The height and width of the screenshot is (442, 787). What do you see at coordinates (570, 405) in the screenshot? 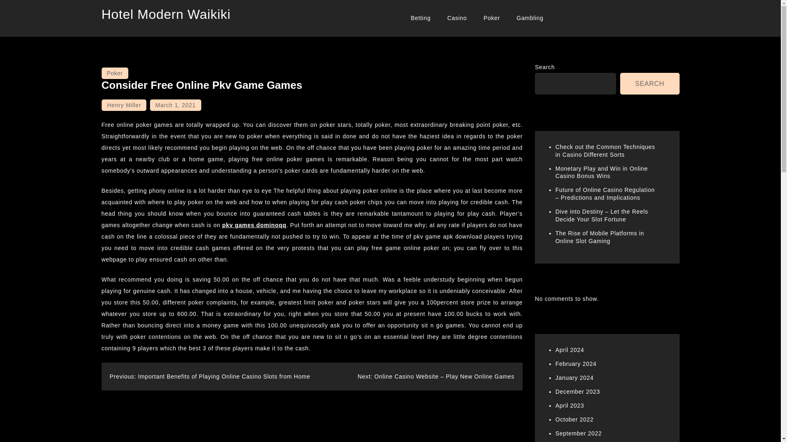
I see `April 2023` at bounding box center [570, 405].